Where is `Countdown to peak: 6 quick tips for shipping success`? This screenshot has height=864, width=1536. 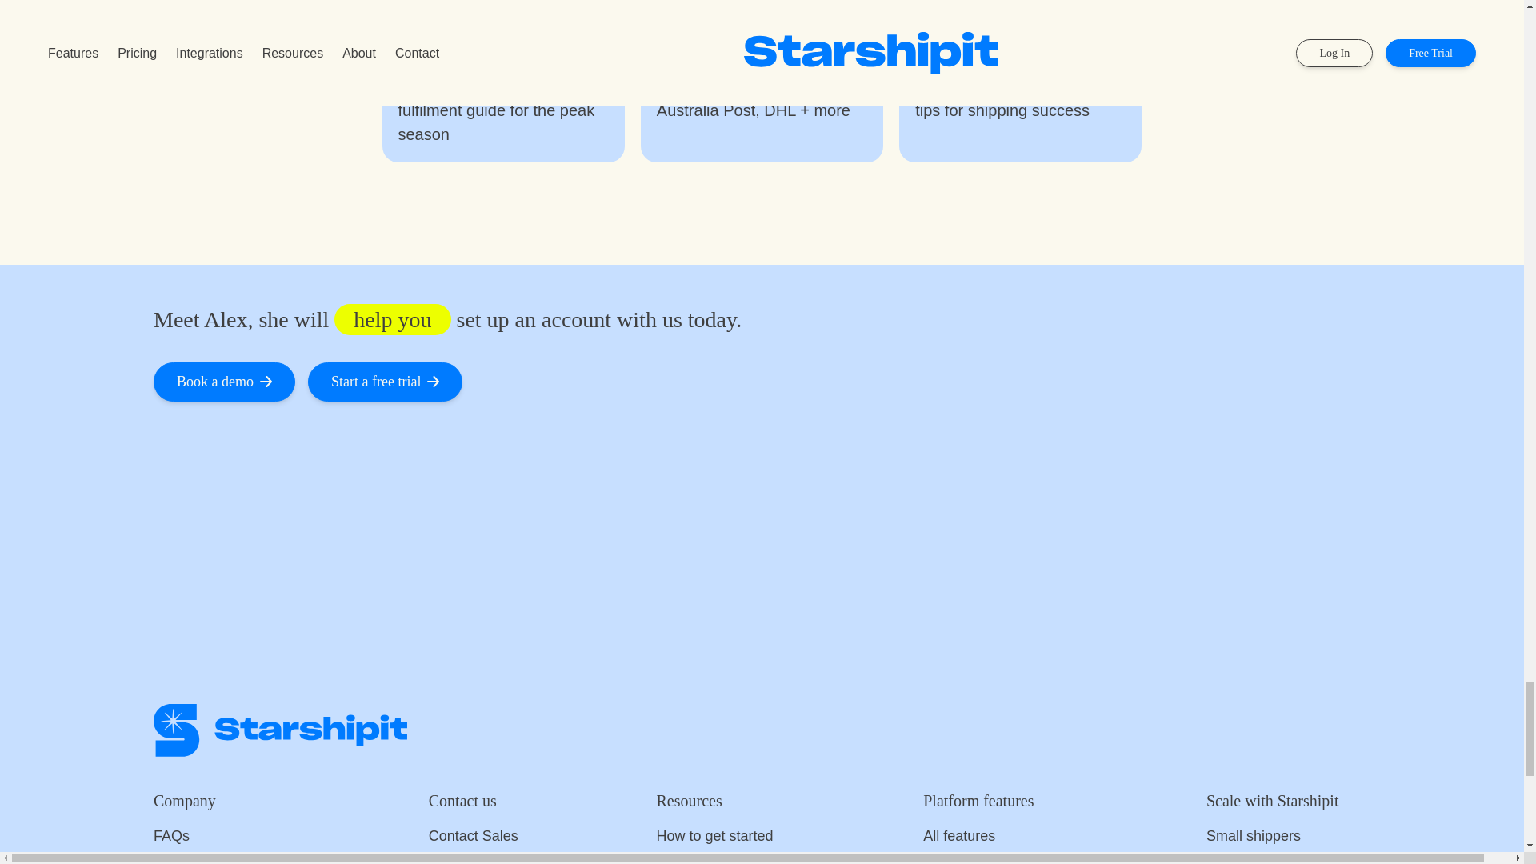 Countdown to peak: 6 quick tips for shipping success is located at coordinates (1021, 98).